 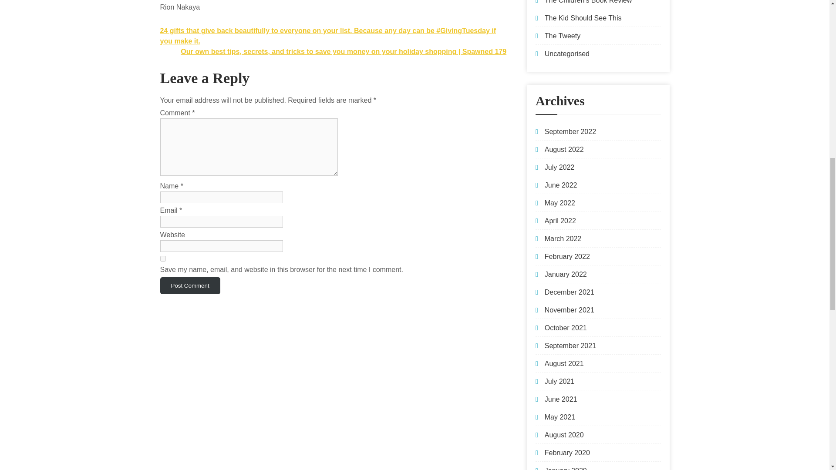 I want to click on Post Comment, so click(x=190, y=285).